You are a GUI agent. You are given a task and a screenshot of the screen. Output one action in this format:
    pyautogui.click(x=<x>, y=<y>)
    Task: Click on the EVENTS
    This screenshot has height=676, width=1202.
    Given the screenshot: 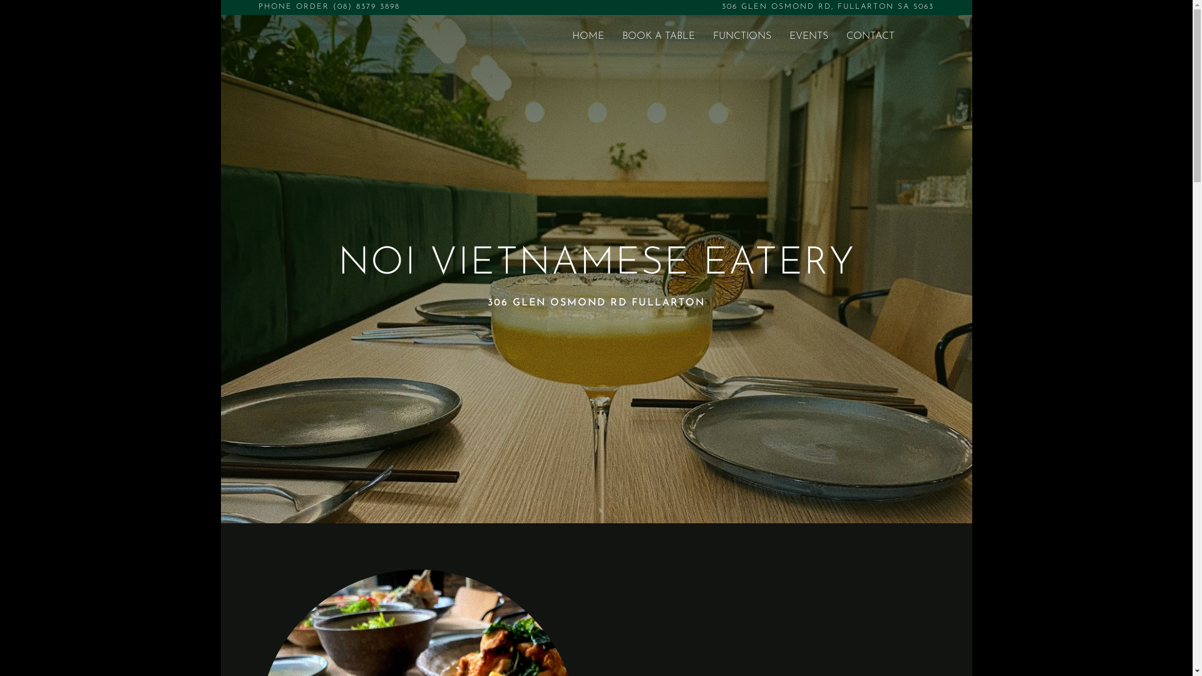 What is the action you would take?
    pyautogui.click(x=809, y=39)
    